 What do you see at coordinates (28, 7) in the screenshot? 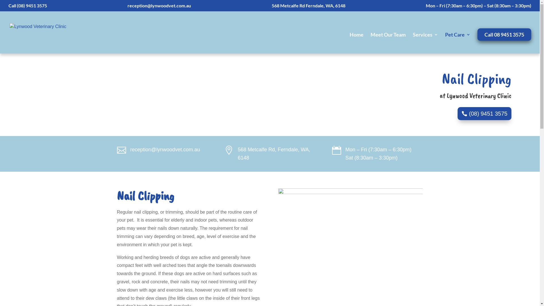
I see `Call (08) 9451 3575` at bounding box center [28, 7].